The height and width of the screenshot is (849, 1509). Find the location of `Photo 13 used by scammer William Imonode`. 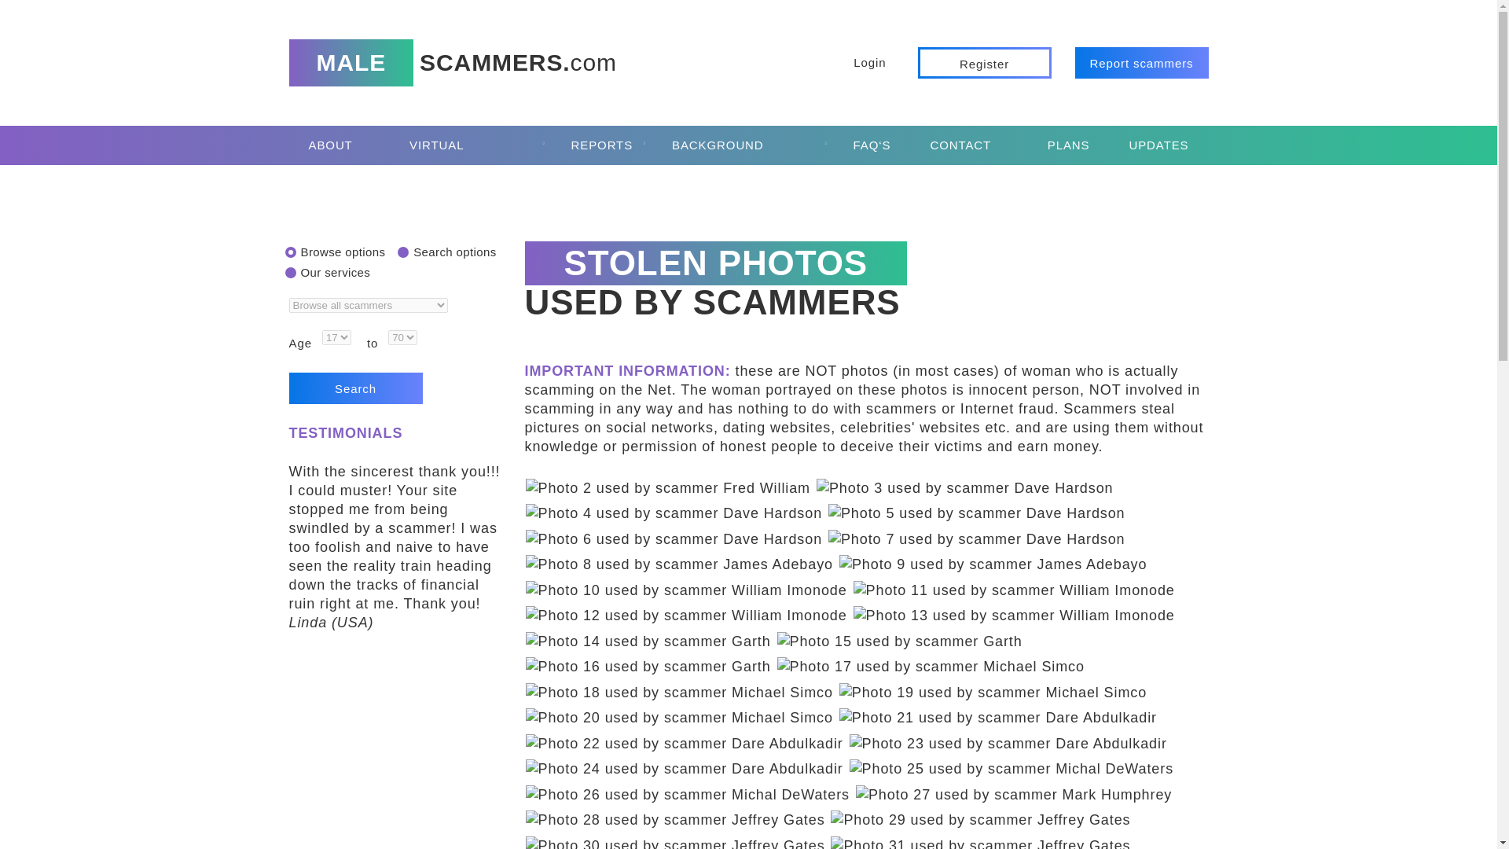

Photo 13 used by scammer William Imonode is located at coordinates (1014, 615).